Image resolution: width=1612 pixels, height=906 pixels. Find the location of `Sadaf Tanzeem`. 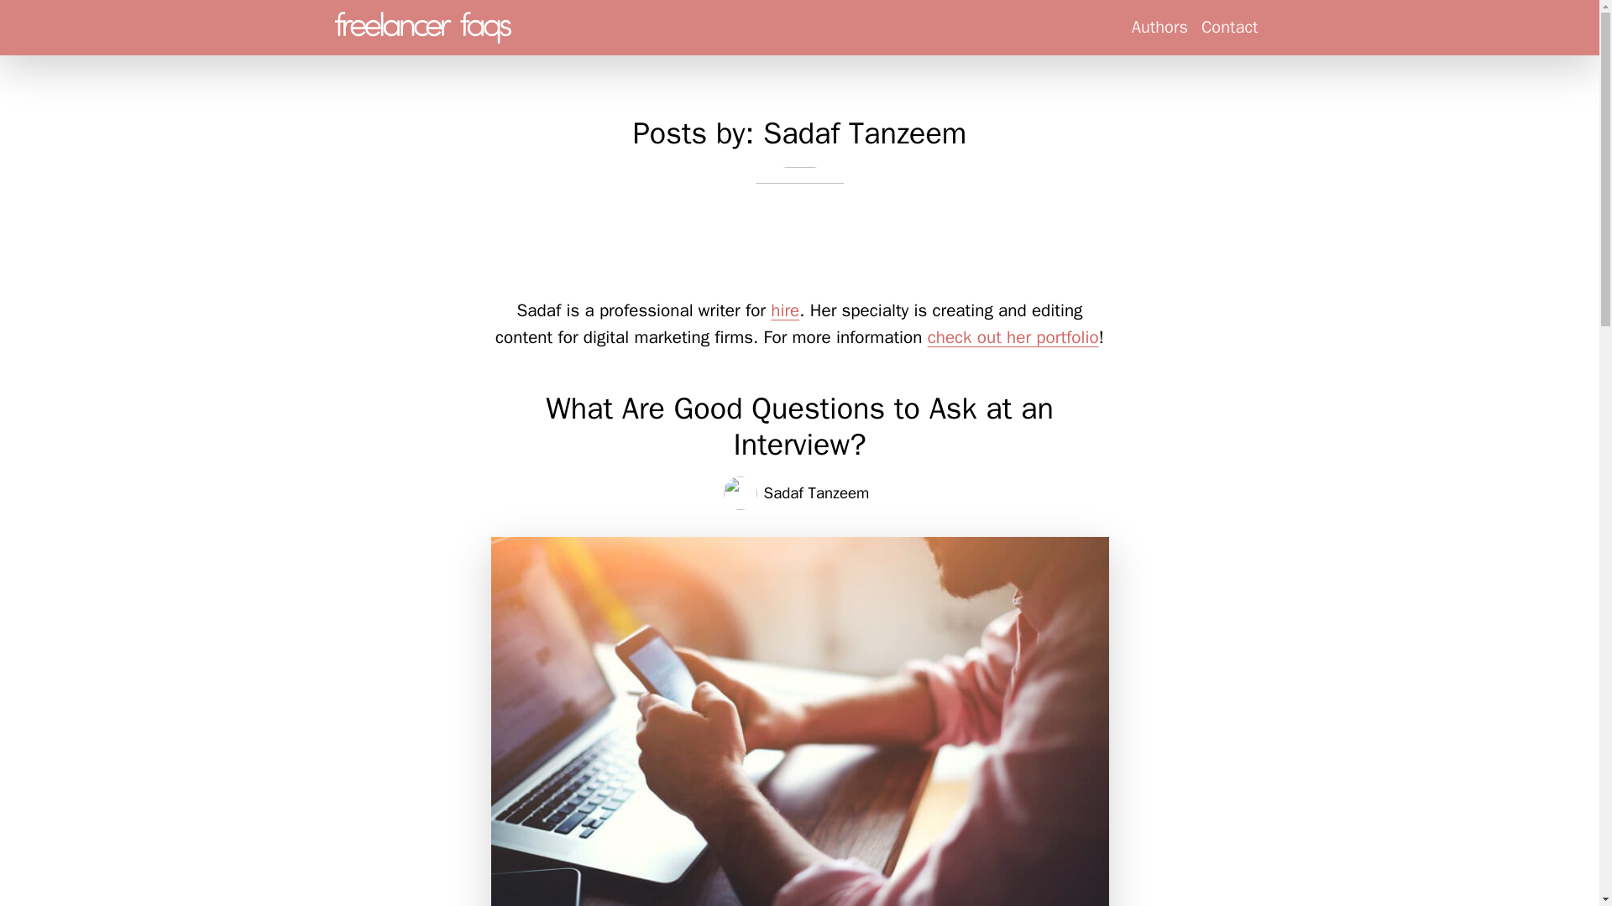

Sadaf Tanzeem is located at coordinates (817, 493).